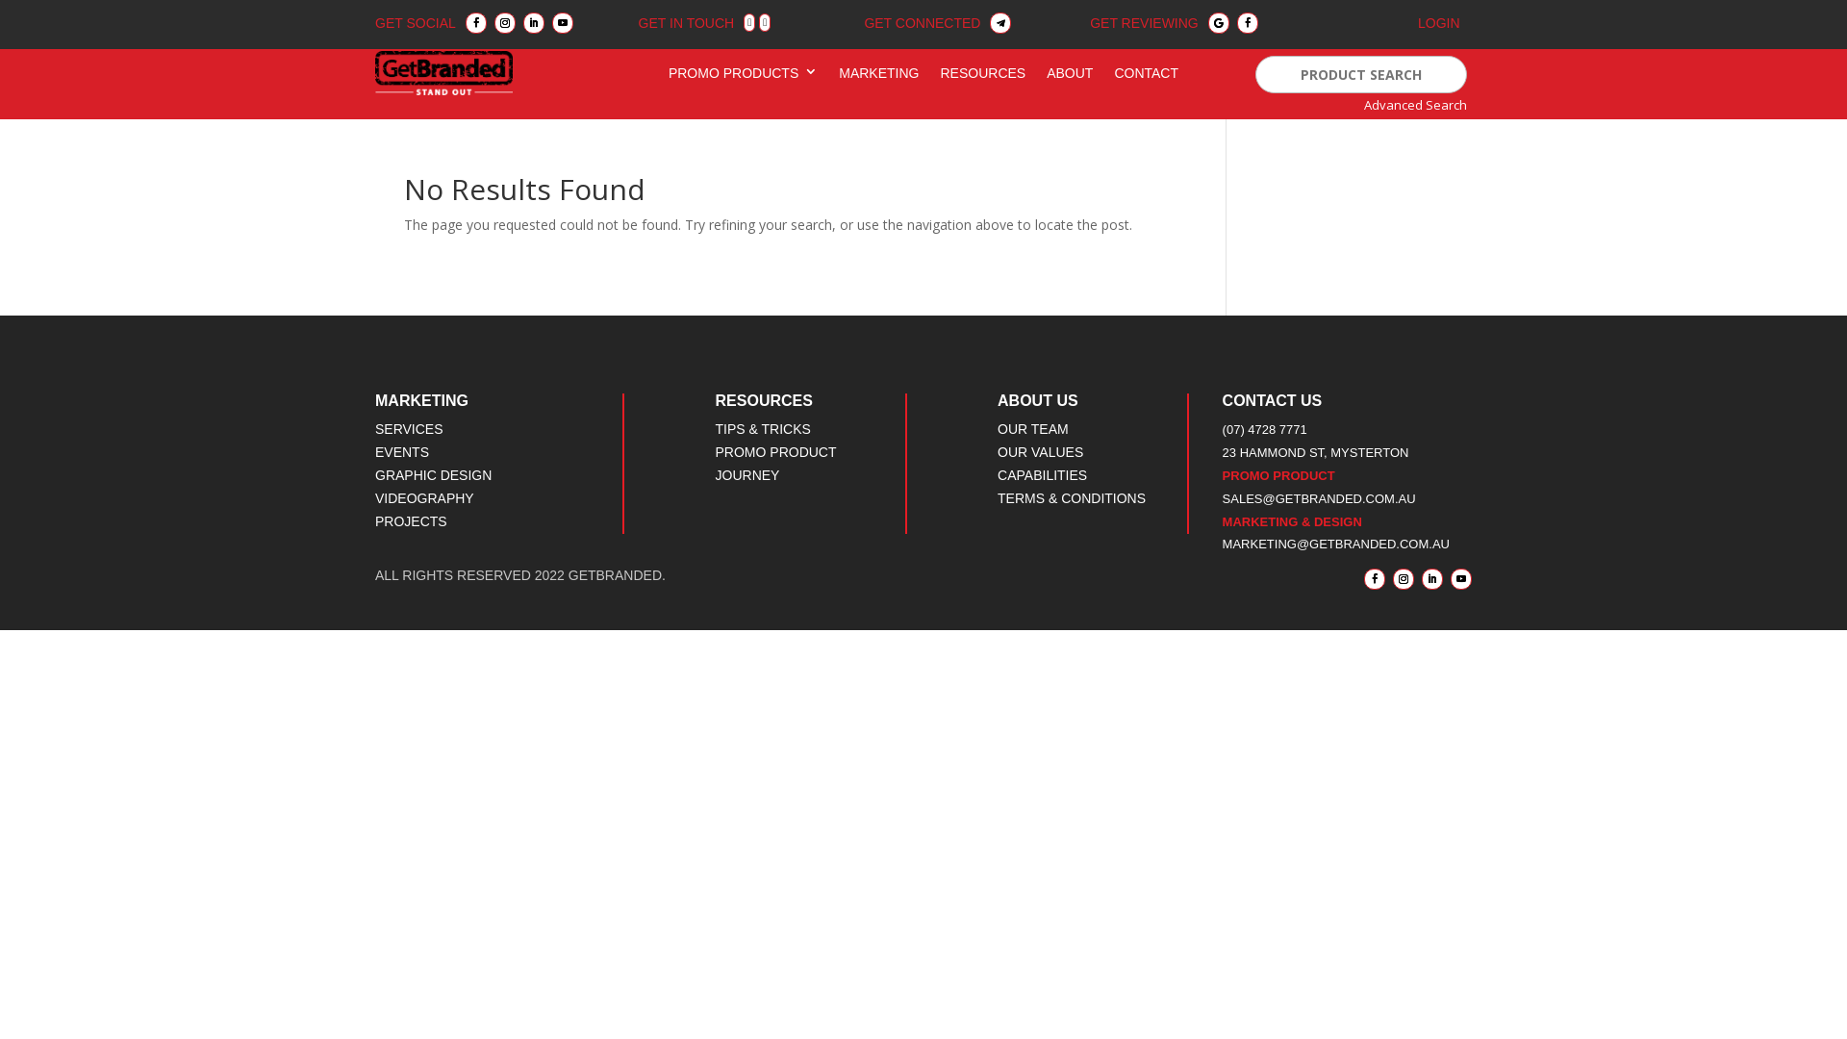 Image resolution: width=1847 pixels, height=1039 pixels. I want to click on Follow on Facebook, so click(1248, 23).